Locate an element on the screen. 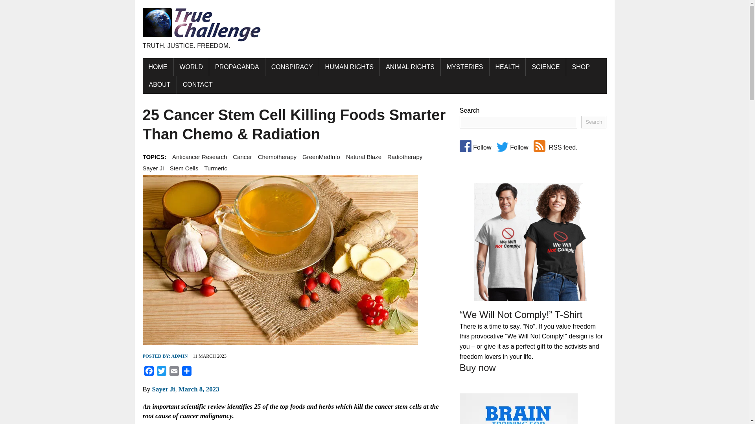 This screenshot has width=755, height=424. SCIENCE is located at coordinates (545, 67).